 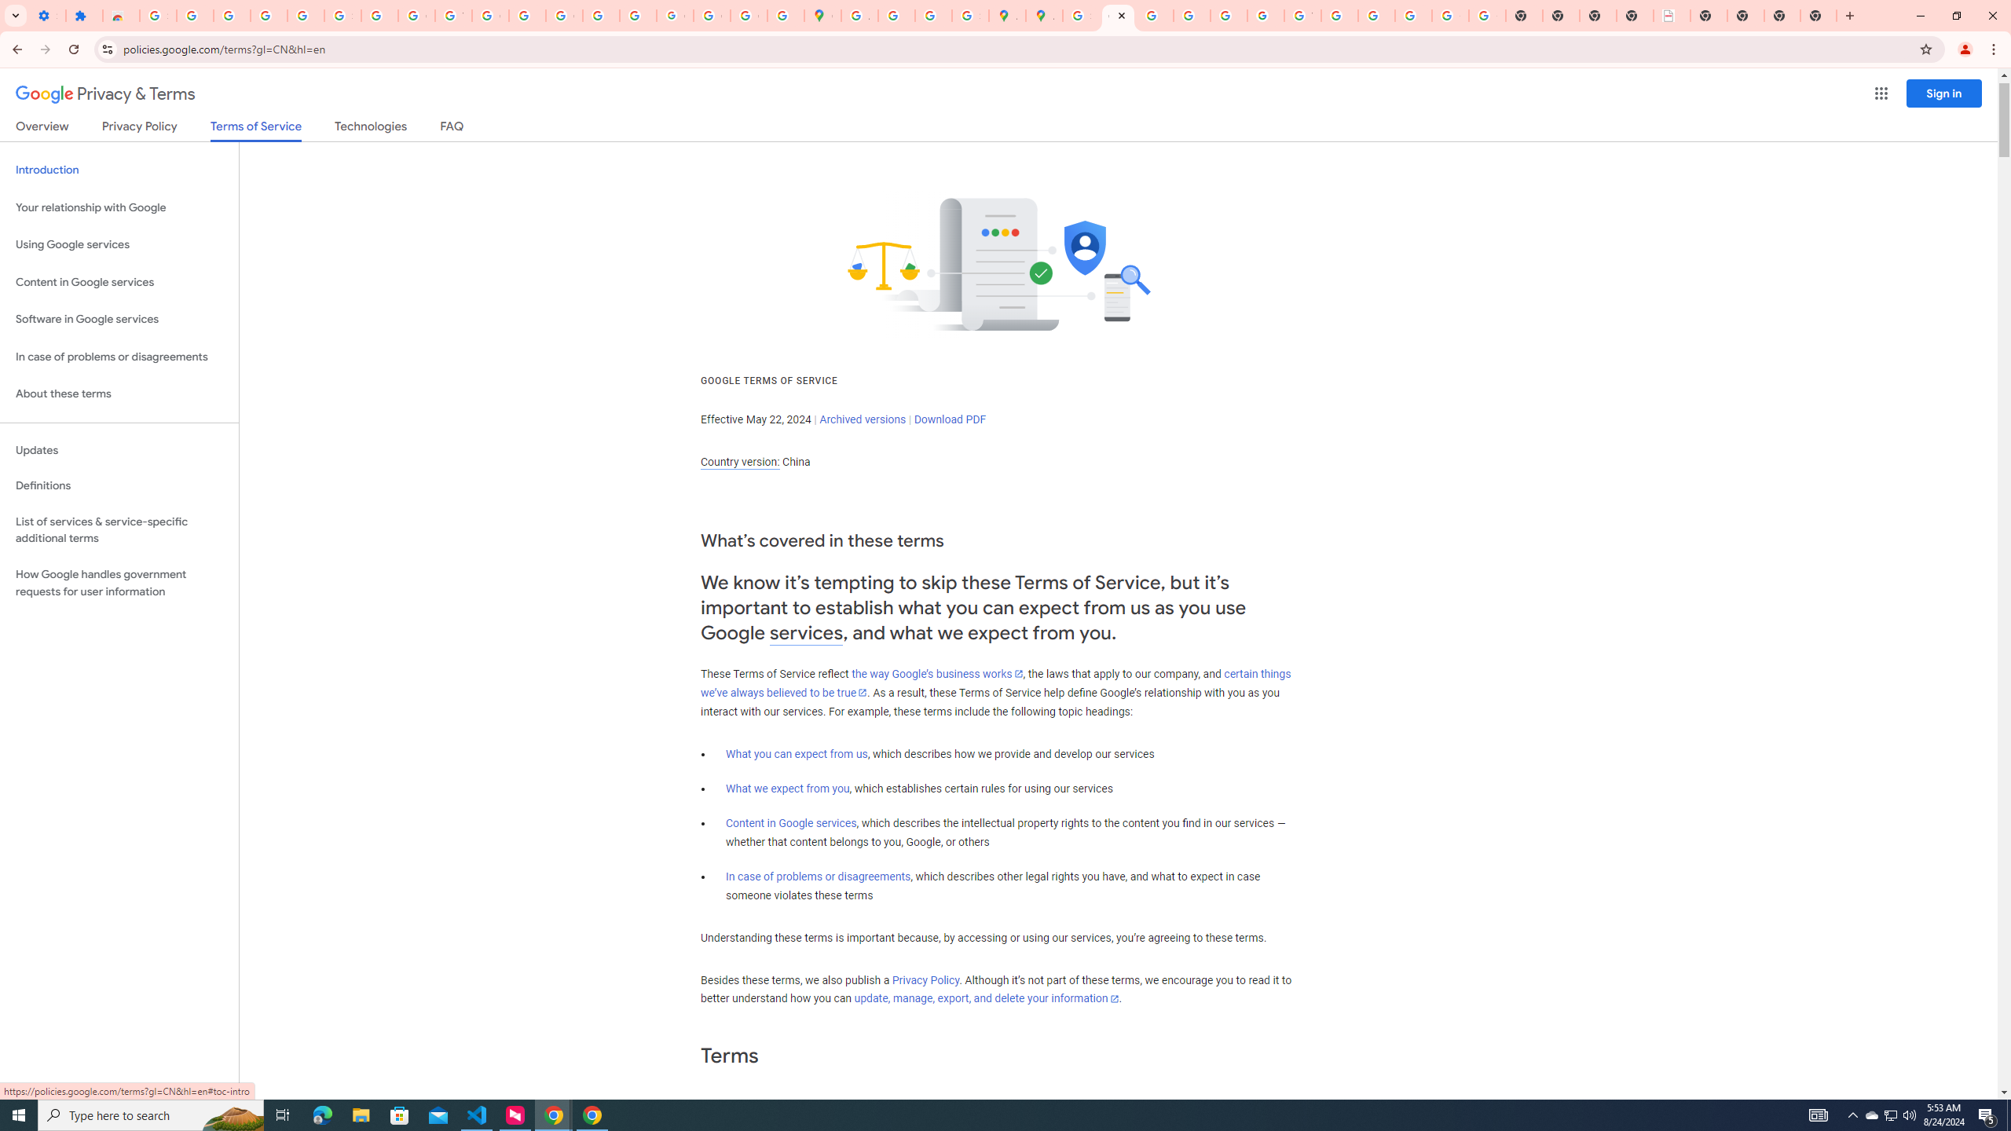 What do you see at coordinates (797, 754) in the screenshot?
I see `What you can expect from us` at bounding box center [797, 754].